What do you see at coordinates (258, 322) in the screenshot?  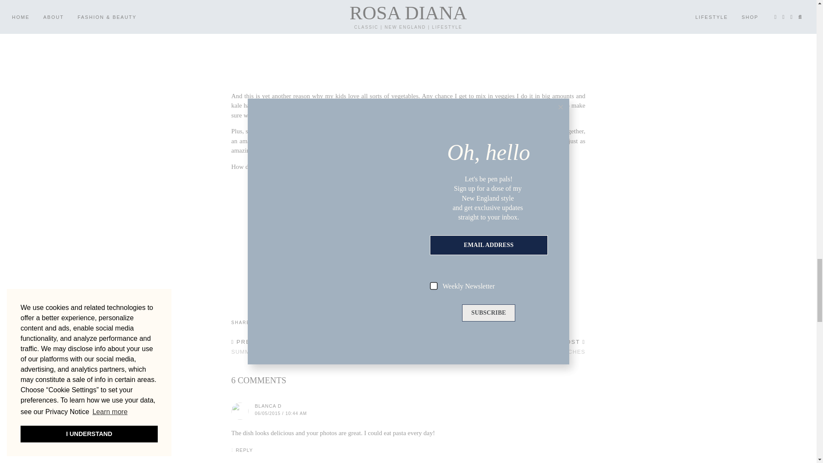 I see `Share on Facebook` at bounding box center [258, 322].